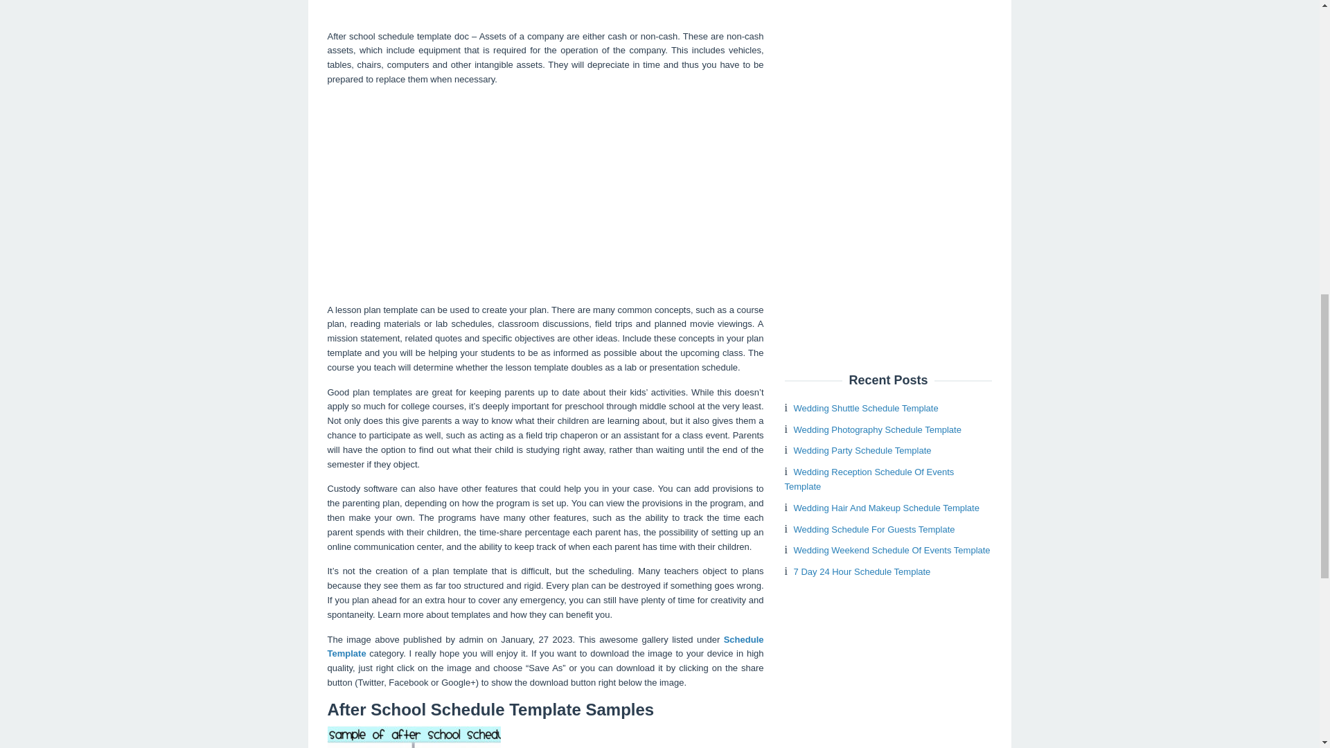  I want to click on After School Schedule Template Doc, so click(545, 10).